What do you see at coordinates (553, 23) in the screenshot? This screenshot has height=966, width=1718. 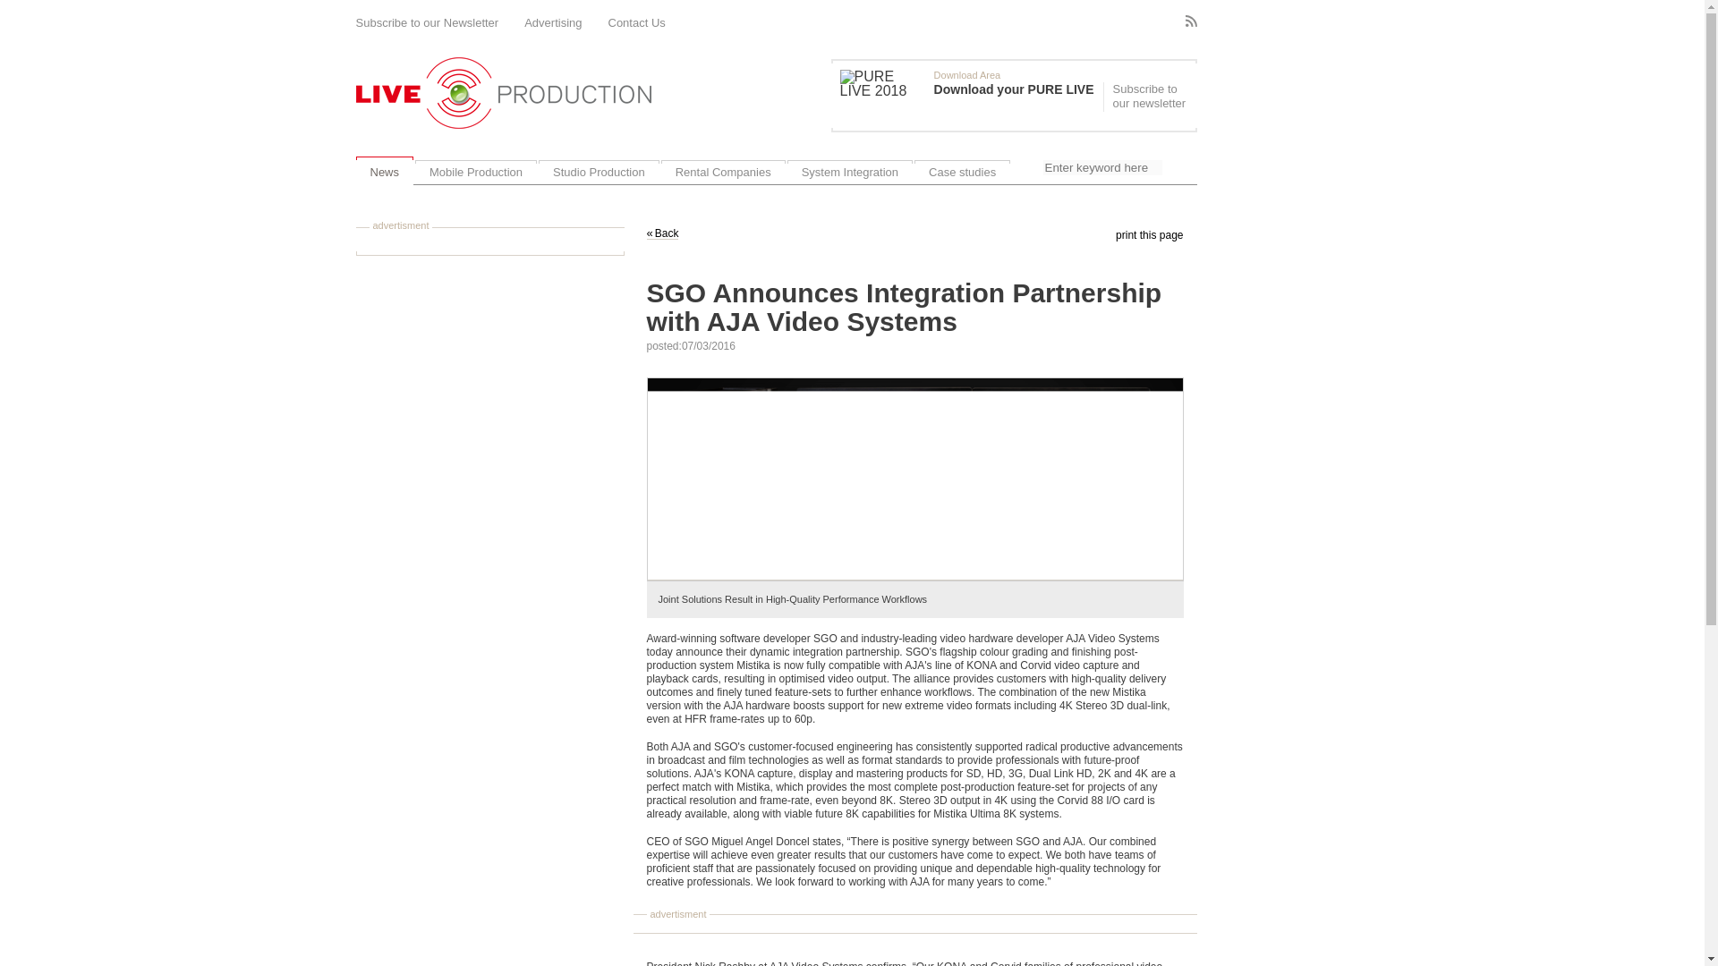 I see `Advertising` at bounding box center [553, 23].